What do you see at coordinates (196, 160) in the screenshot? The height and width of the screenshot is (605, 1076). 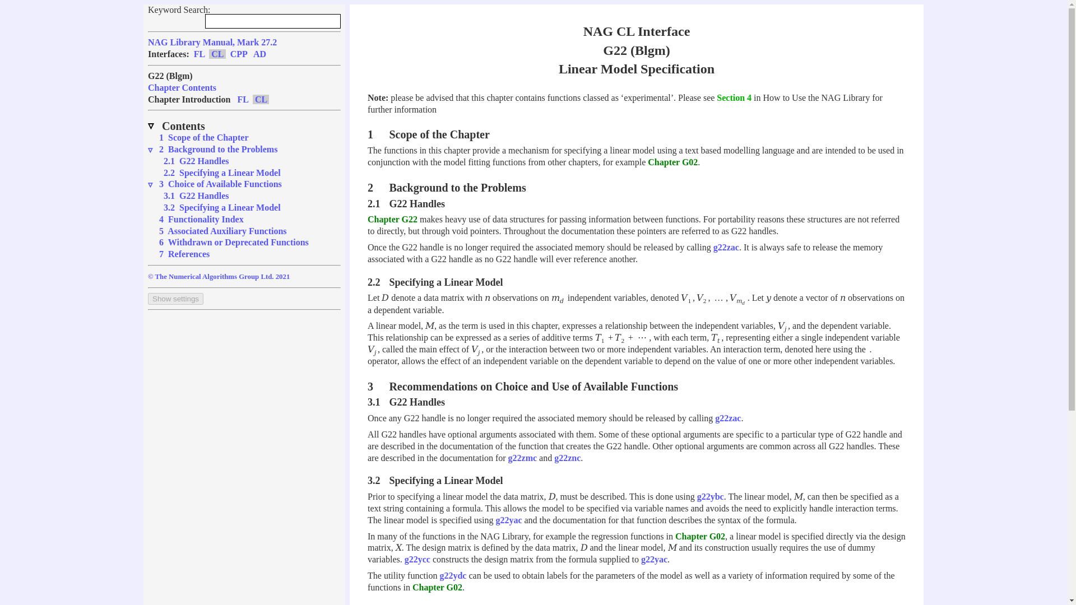 I see `2.1  G22 Handles` at bounding box center [196, 160].